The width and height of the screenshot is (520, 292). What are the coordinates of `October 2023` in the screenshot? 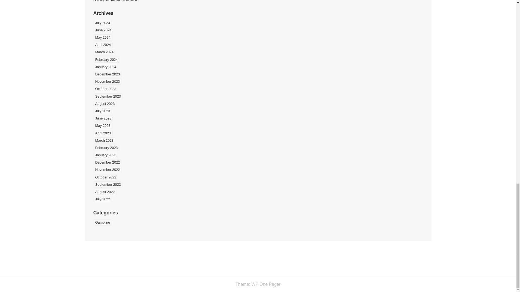 It's located at (105, 89).